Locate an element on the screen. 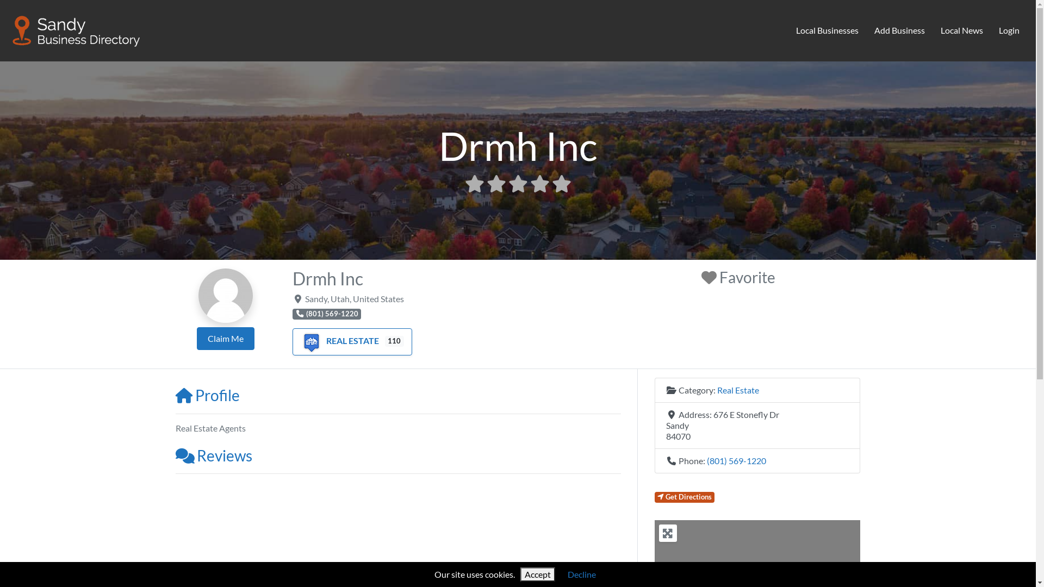 The image size is (1044, 587). Reviews is located at coordinates (213, 455).